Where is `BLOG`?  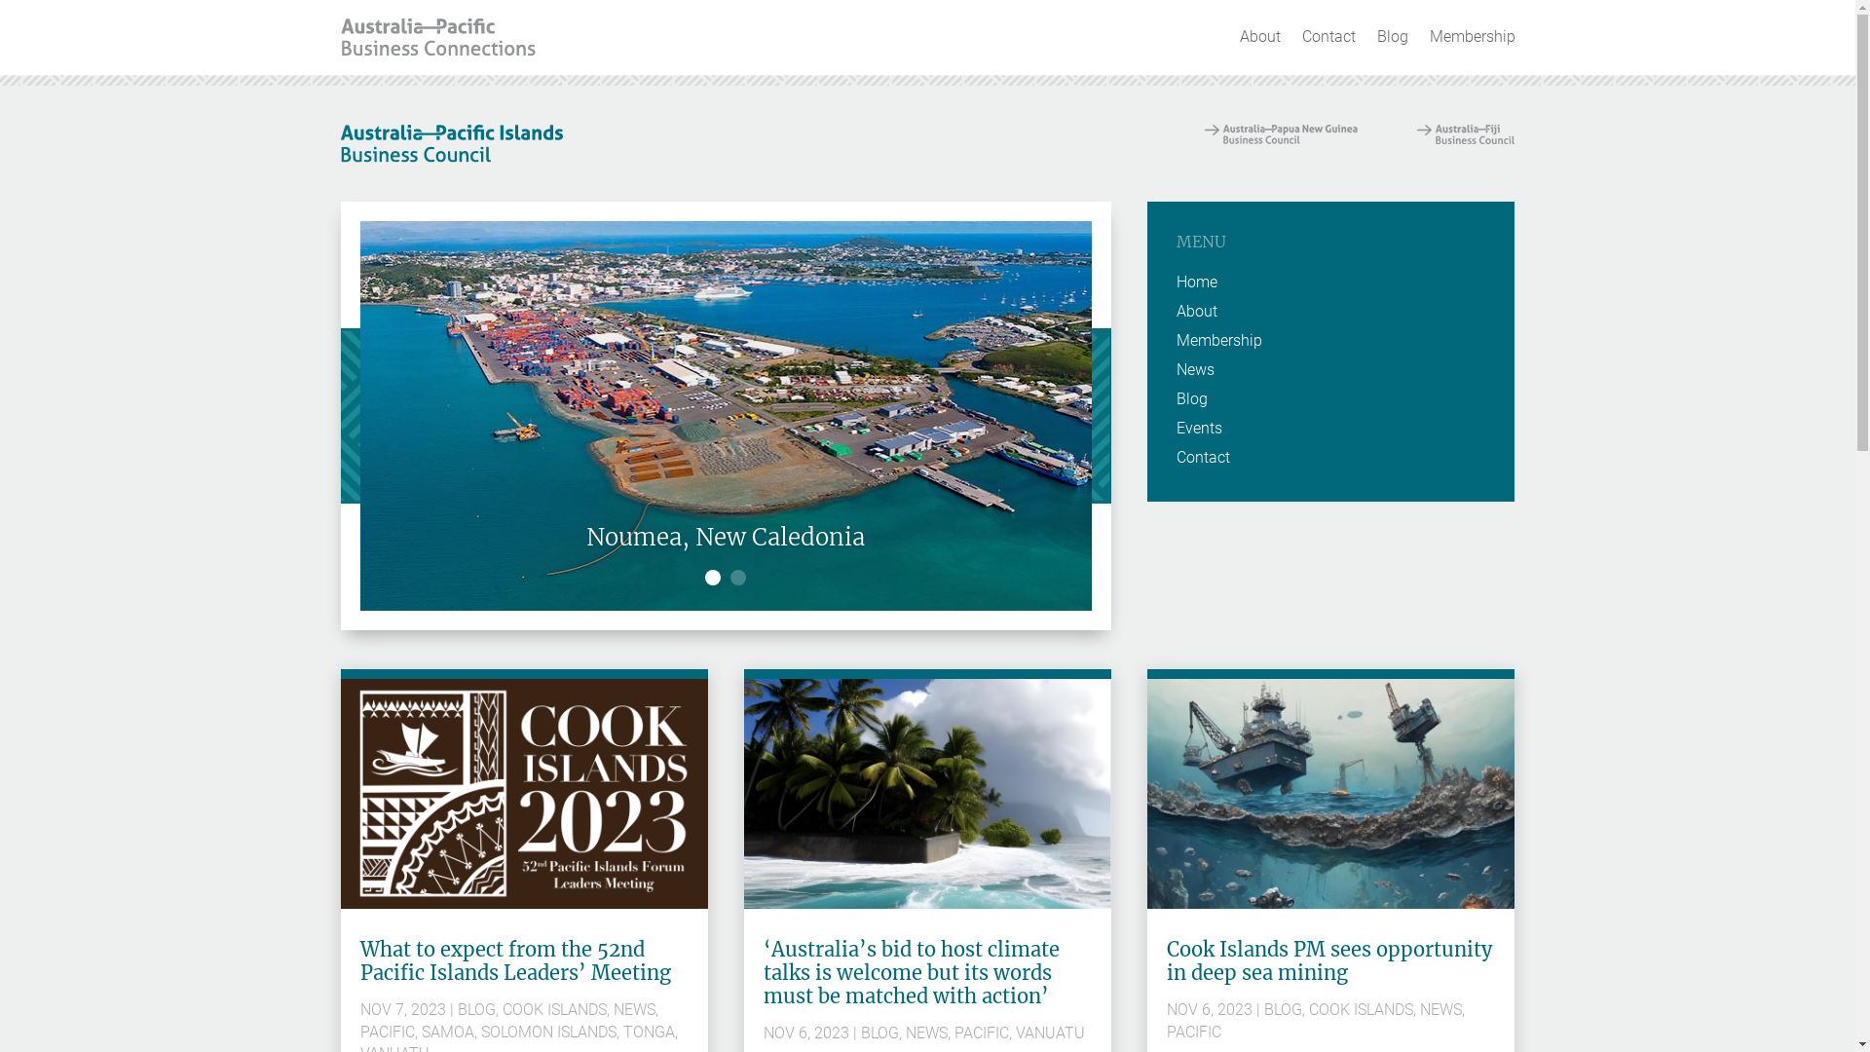
BLOG is located at coordinates (880, 1033).